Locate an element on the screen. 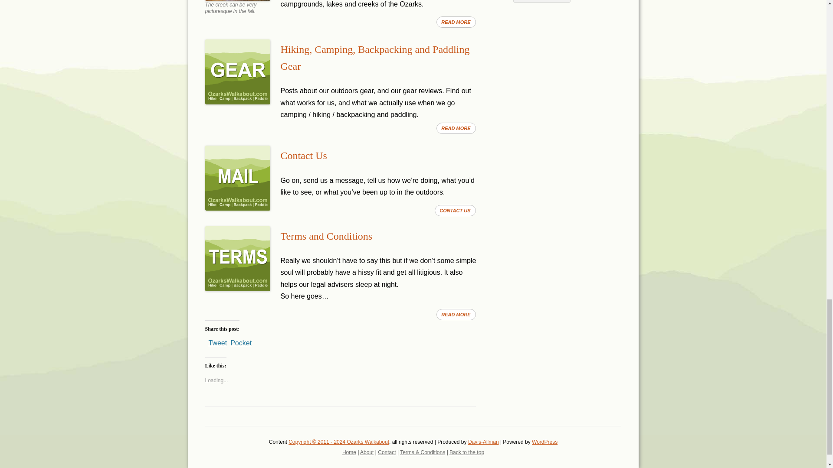 Image resolution: width=833 pixels, height=468 pixels. Terms and Conditions is located at coordinates (326, 236).